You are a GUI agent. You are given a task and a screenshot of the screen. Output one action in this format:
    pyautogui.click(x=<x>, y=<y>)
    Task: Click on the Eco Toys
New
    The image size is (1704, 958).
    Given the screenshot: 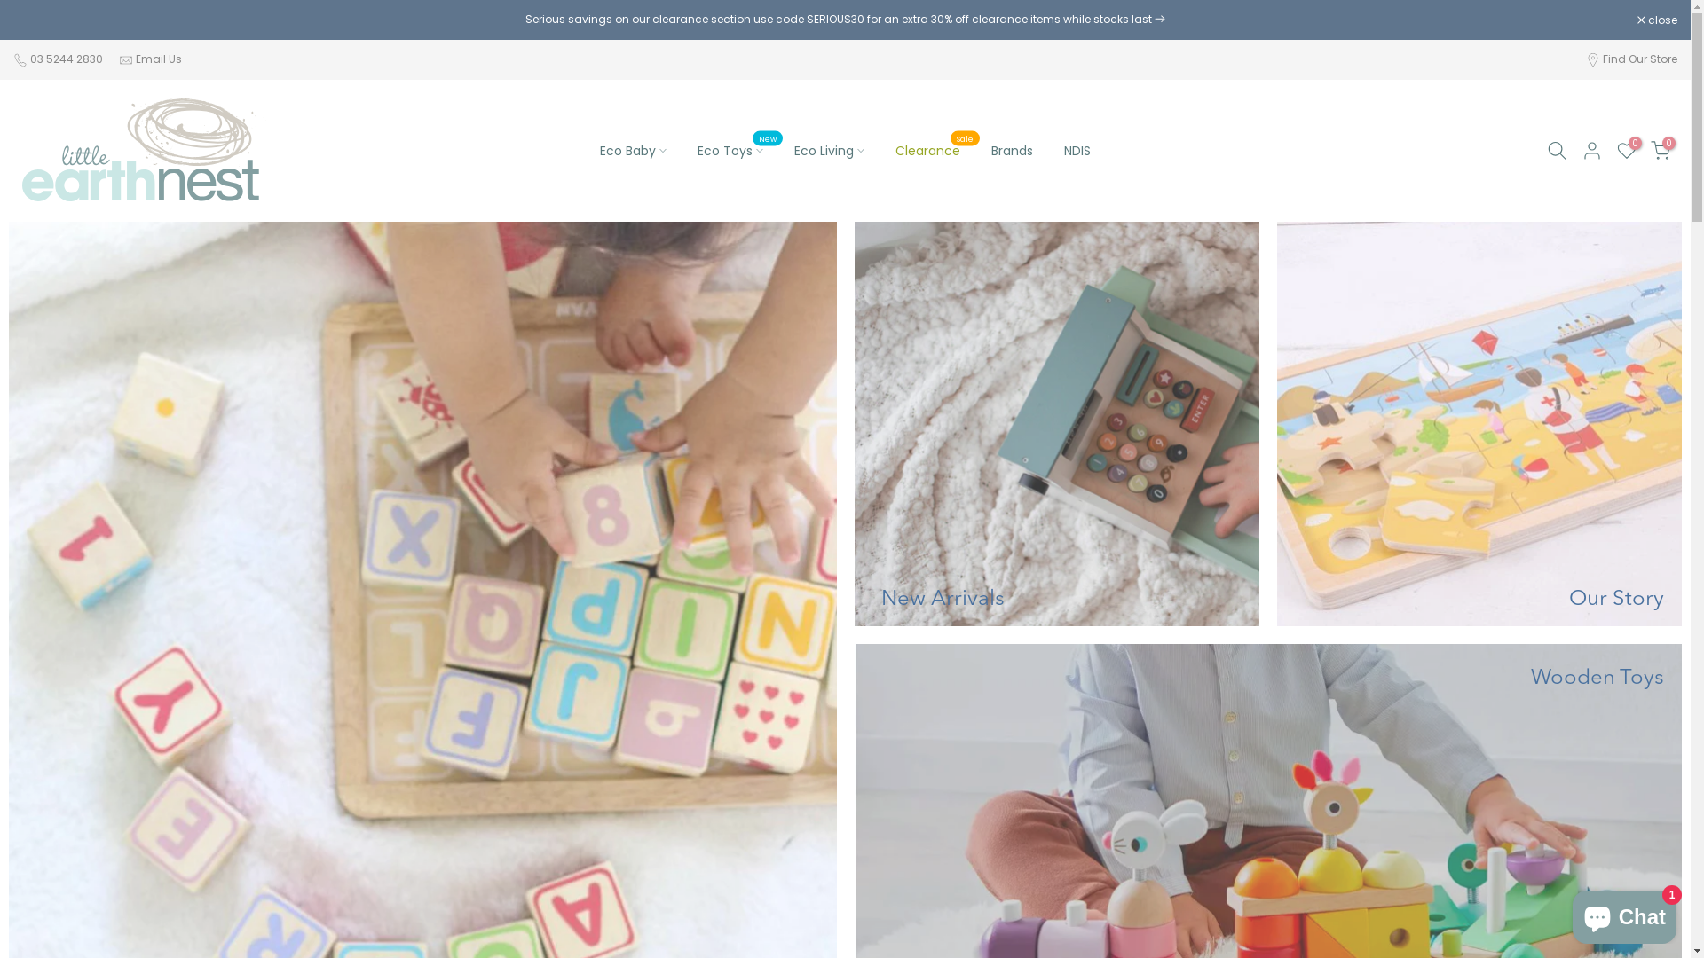 What is the action you would take?
    pyautogui.click(x=730, y=151)
    